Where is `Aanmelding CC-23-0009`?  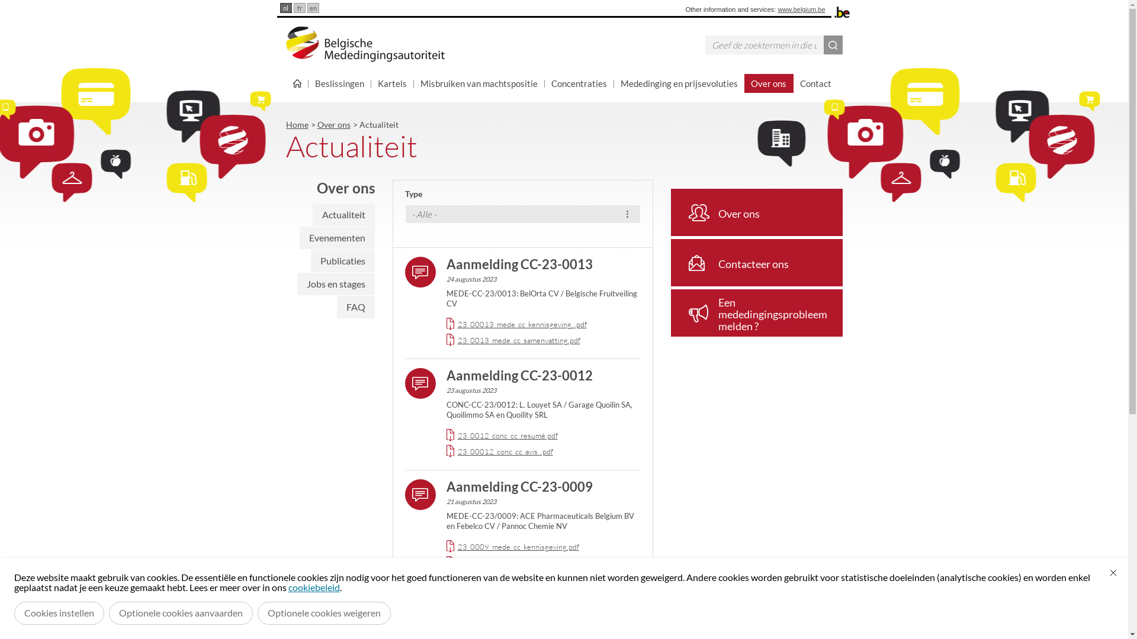 Aanmelding CC-23-0009 is located at coordinates (520, 486).